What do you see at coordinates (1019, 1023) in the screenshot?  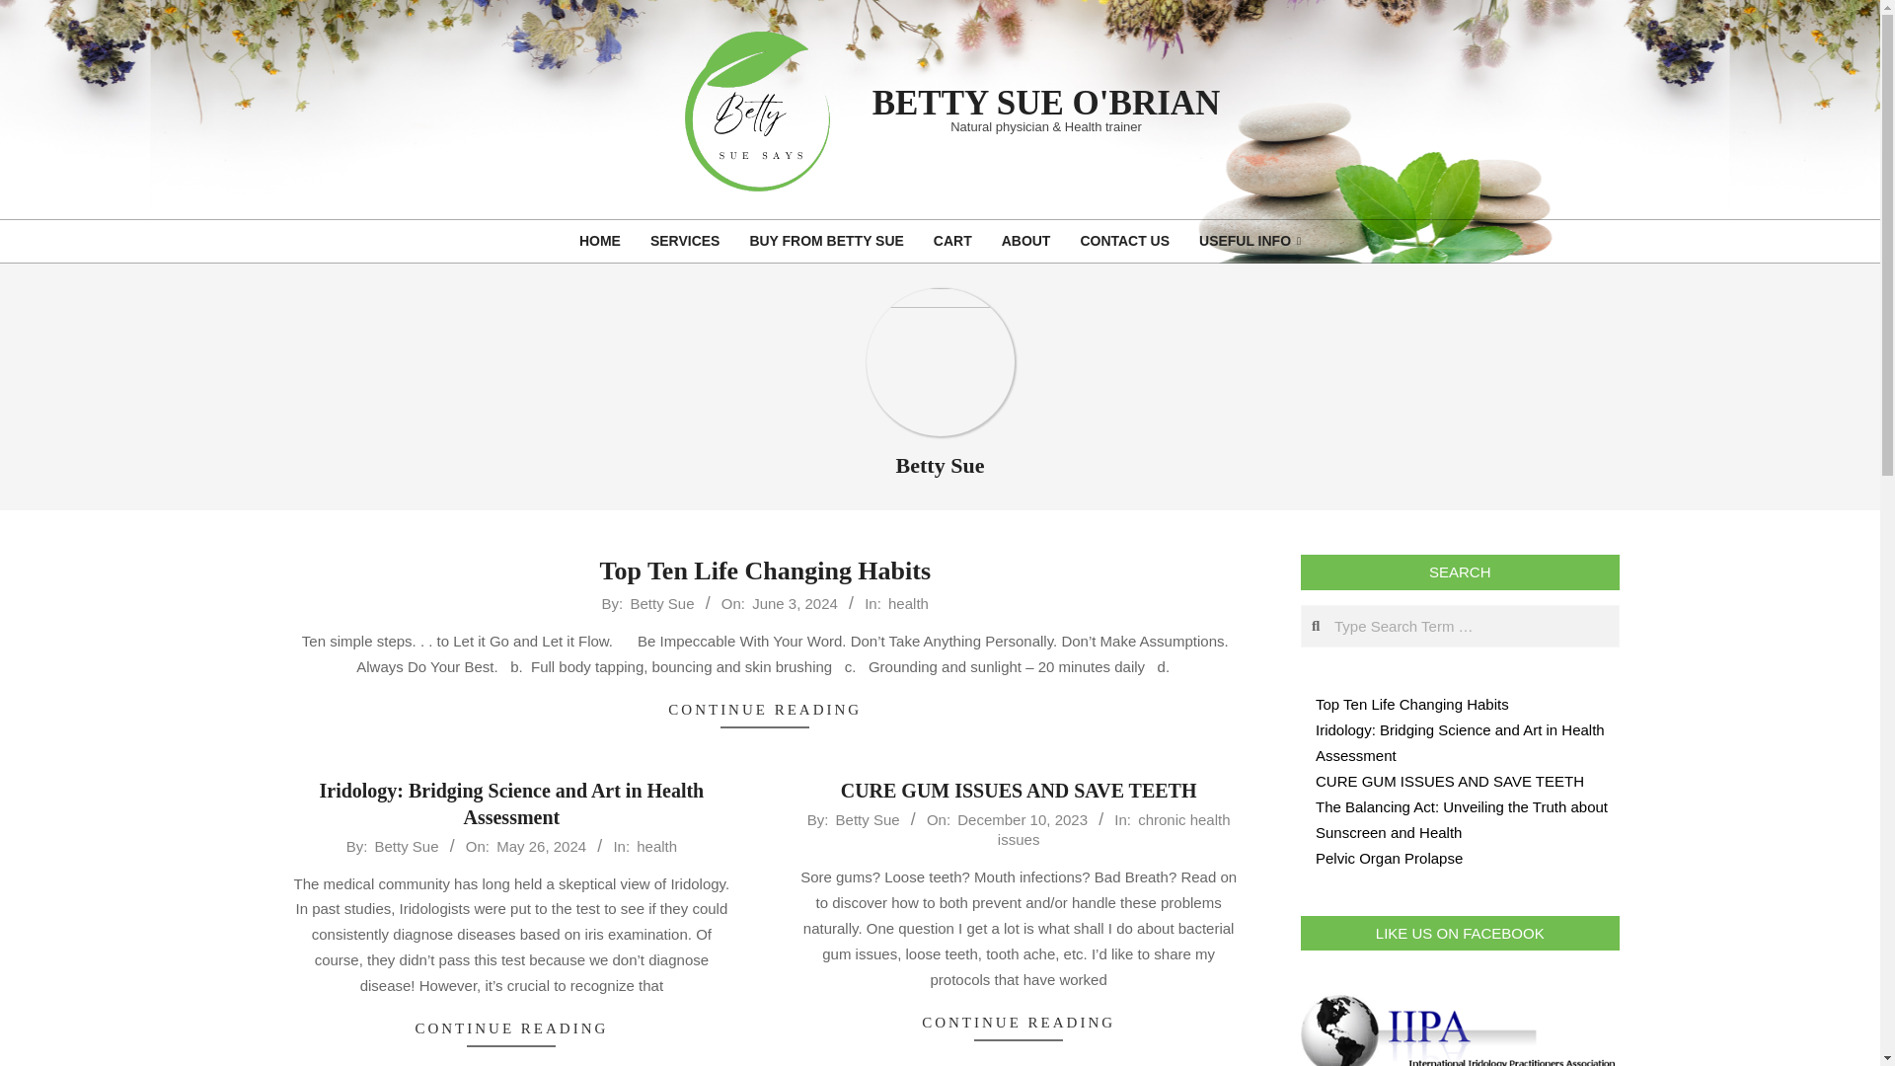 I see `CONTINUE READING` at bounding box center [1019, 1023].